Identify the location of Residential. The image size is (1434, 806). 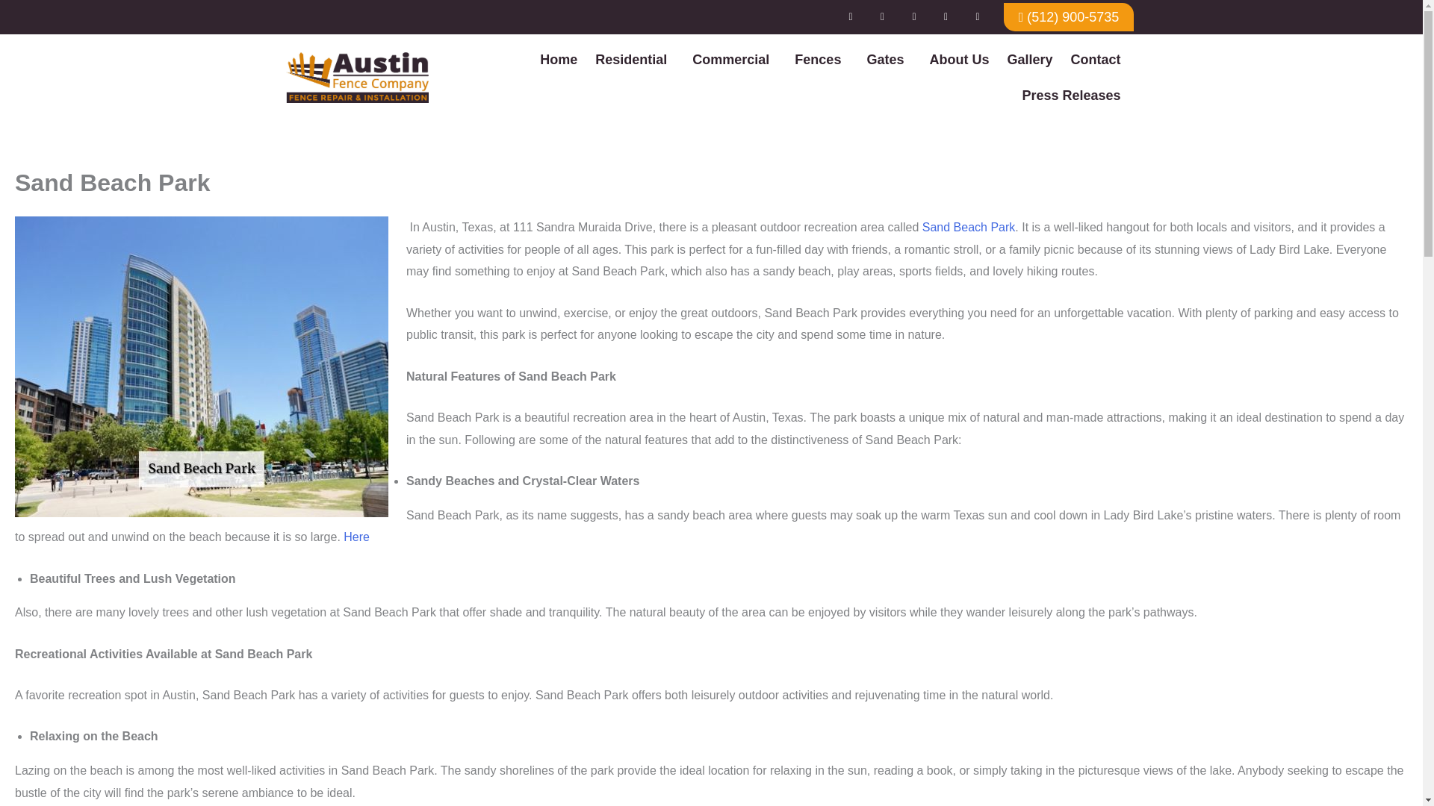
(635, 60).